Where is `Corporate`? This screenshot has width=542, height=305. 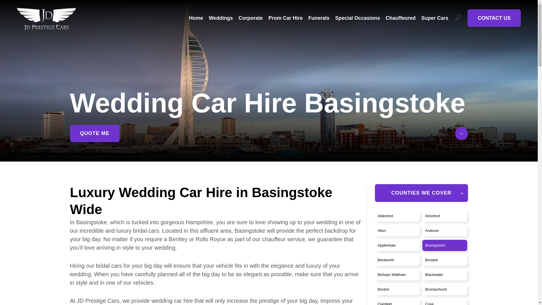 Corporate is located at coordinates (251, 18).